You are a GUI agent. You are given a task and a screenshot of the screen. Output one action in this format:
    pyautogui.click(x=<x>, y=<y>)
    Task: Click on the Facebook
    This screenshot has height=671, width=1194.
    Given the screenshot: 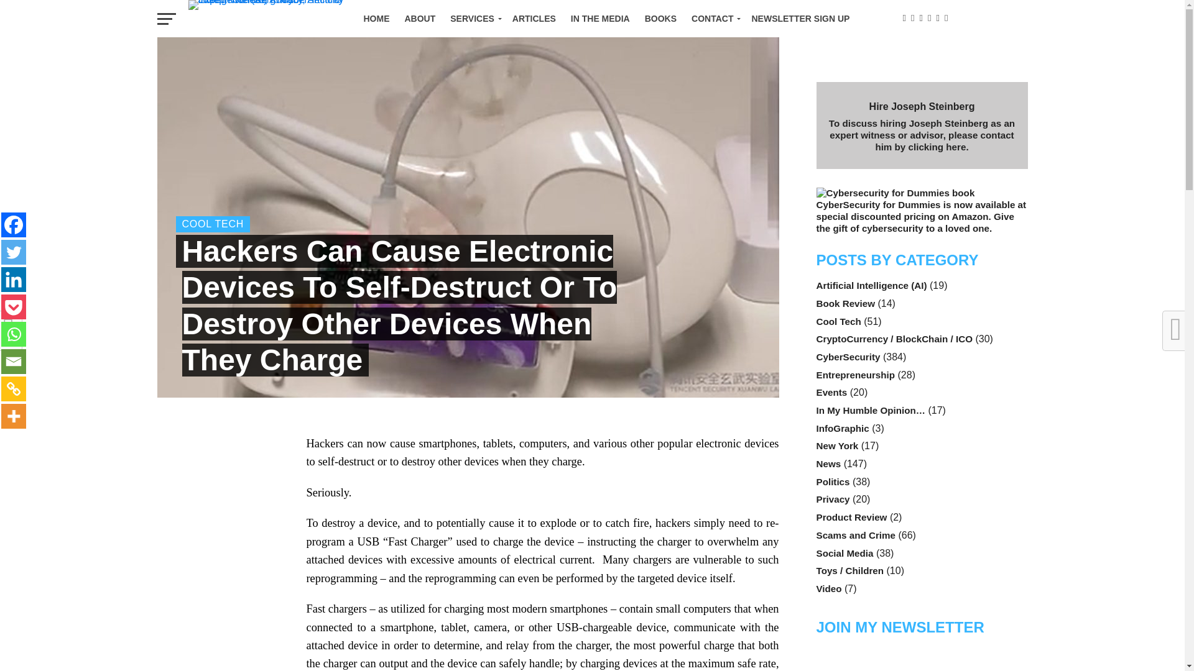 What is the action you would take?
    pyautogui.click(x=14, y=225)
    